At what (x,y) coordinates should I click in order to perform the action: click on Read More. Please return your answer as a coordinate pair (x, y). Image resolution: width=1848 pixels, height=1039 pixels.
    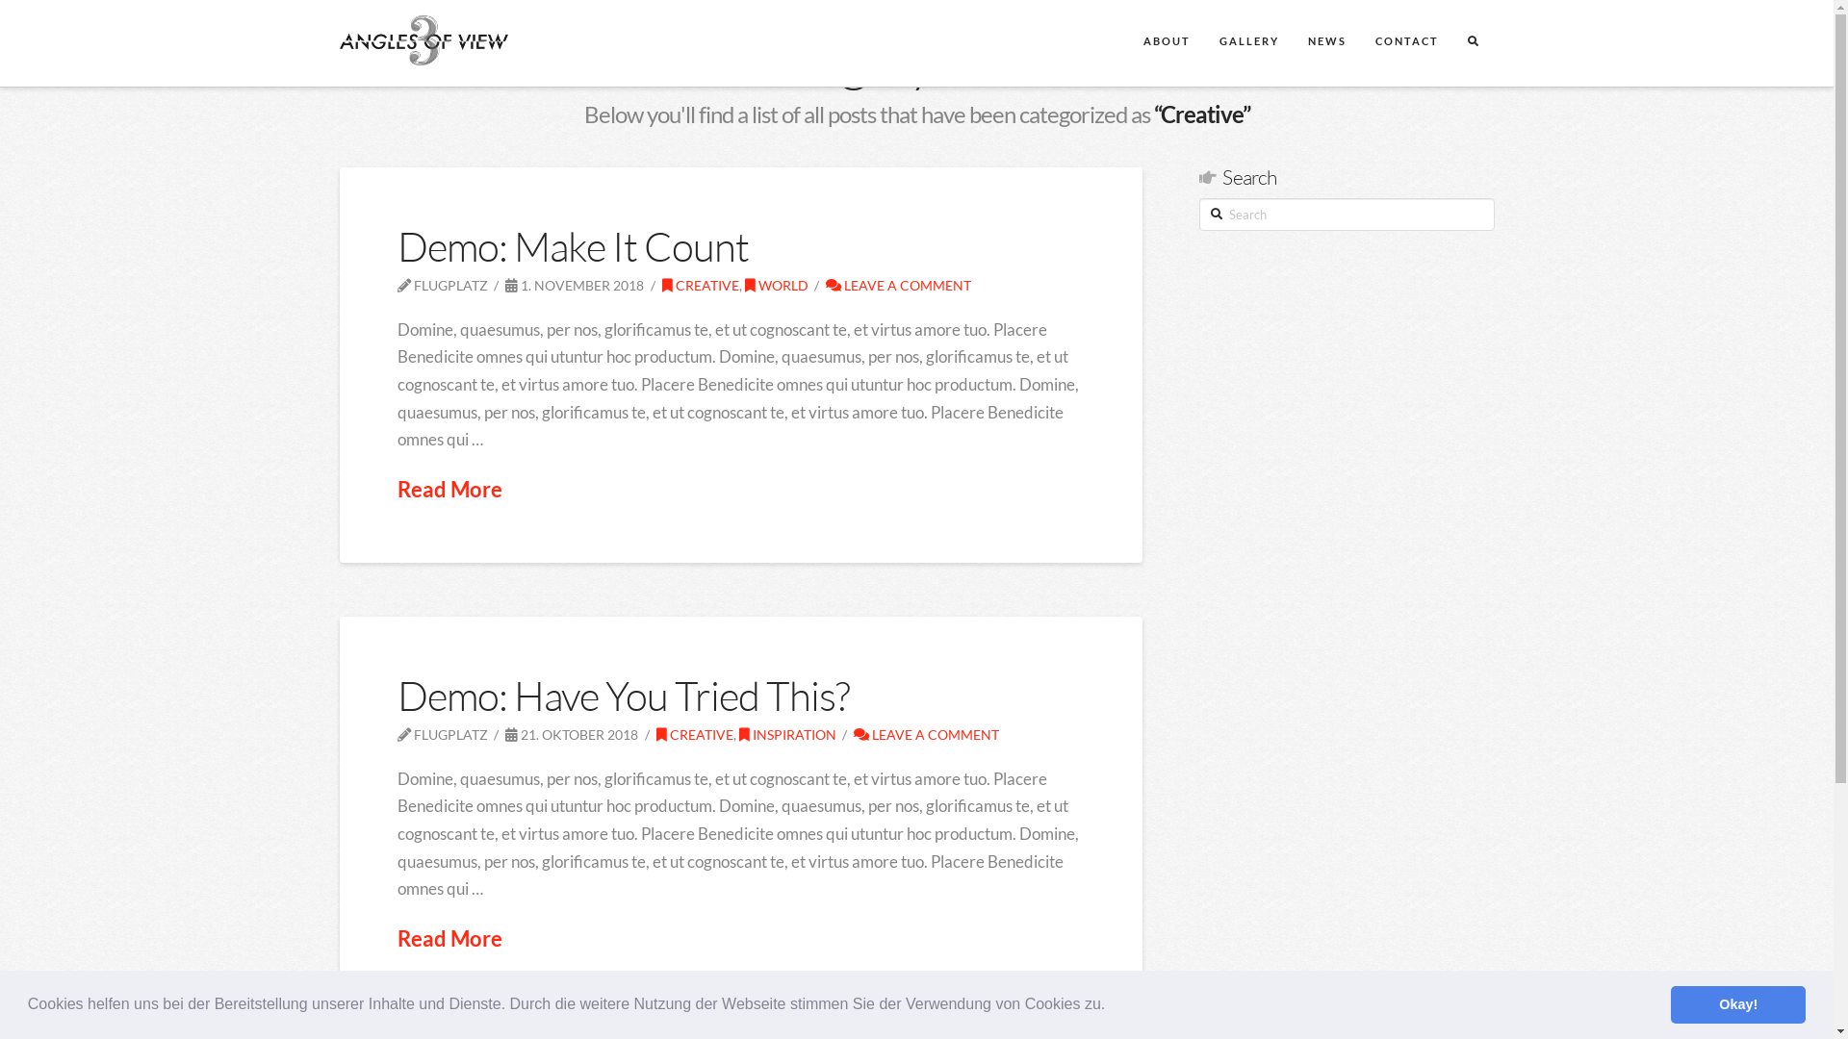
    Looking at the image, I should click on (449, 939).